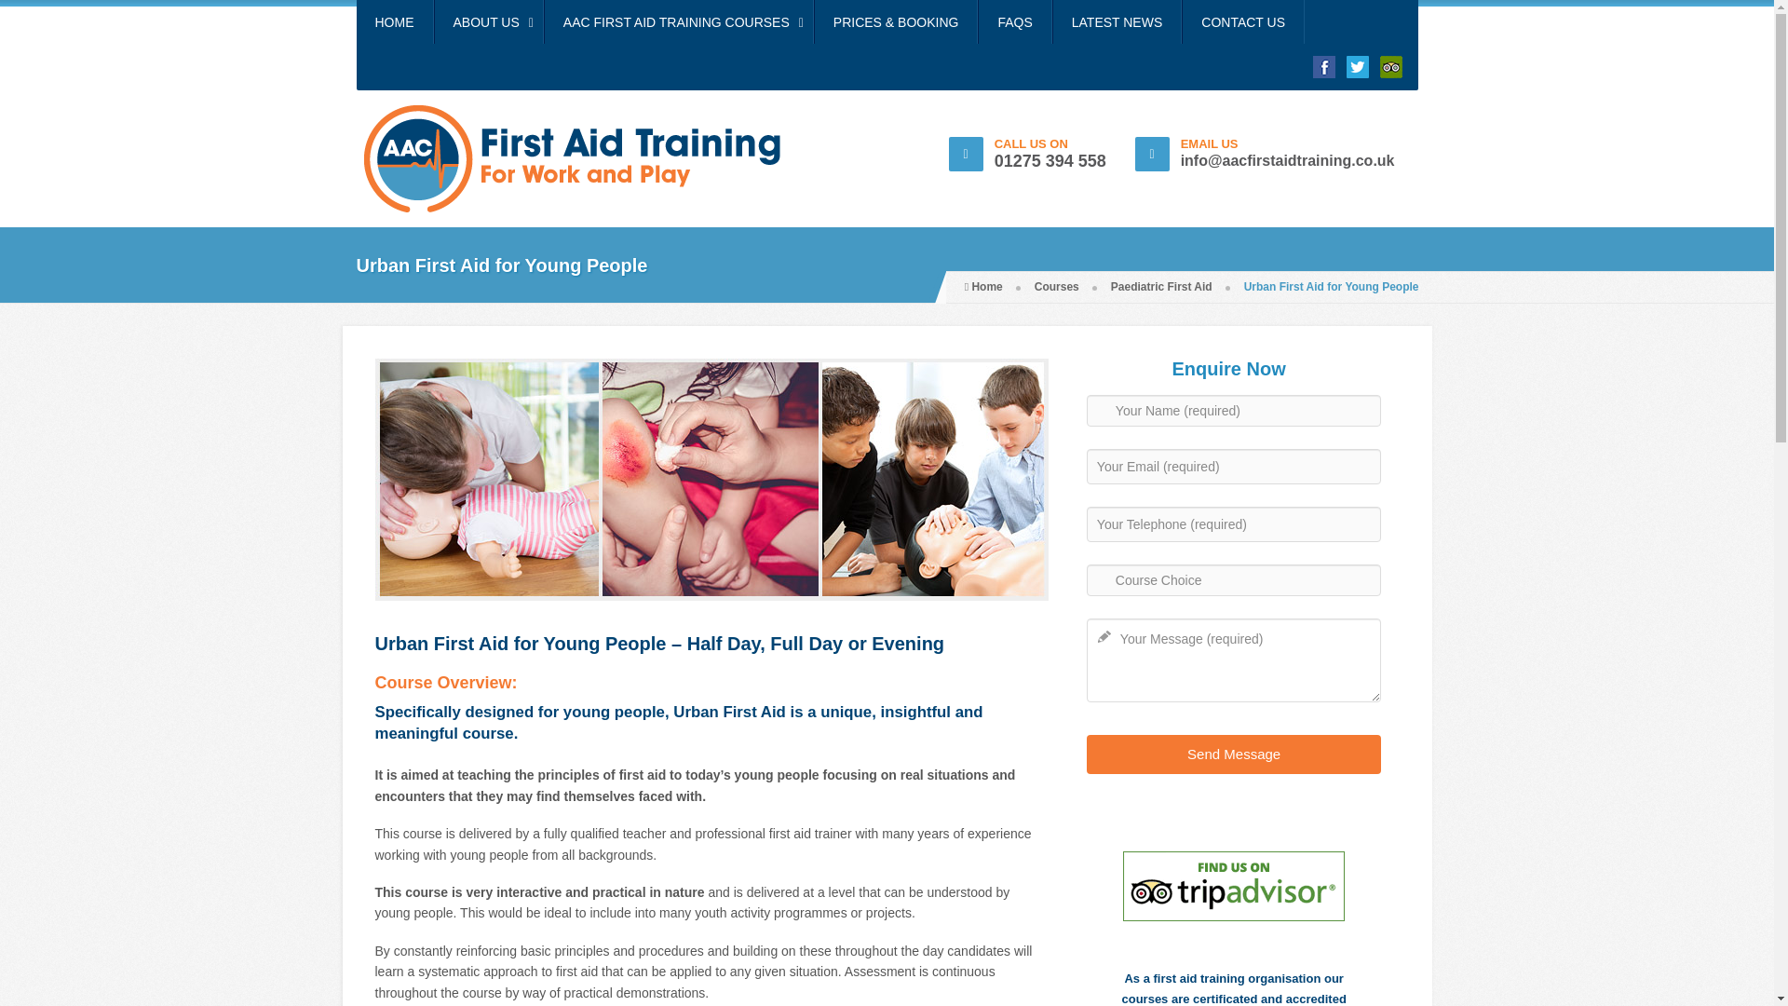 The width and height of the screenshot is (1788, 1006). Describe the element at coordinates (1235, 754) in the screenshot. I see `Send Message` at that location.